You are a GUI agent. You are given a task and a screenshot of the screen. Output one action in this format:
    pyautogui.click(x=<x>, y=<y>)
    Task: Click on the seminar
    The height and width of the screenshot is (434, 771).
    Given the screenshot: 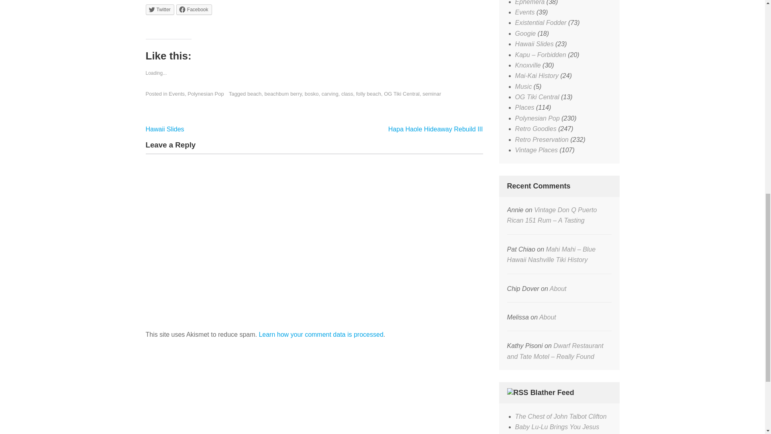 What is the action you would take?
    pyautogui.click(x=432, y=93)
    